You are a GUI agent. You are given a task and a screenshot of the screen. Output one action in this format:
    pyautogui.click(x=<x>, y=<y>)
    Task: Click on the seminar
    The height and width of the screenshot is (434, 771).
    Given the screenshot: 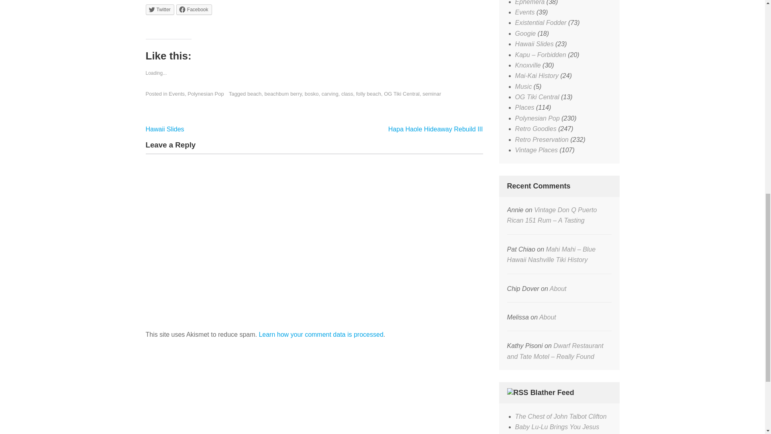 What is the action you would take?
    pyautogui.click(x=432, y=93)
    